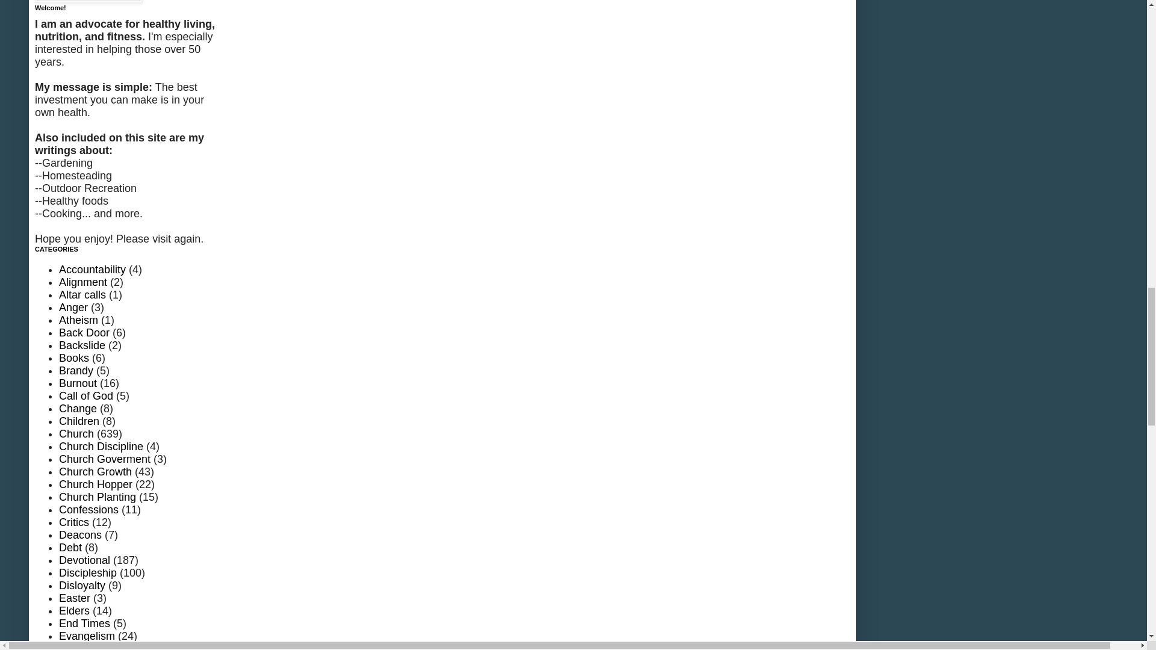  Describe the element at coordinates (84, 332) in the screenshot. I see `Back Door` at that location.